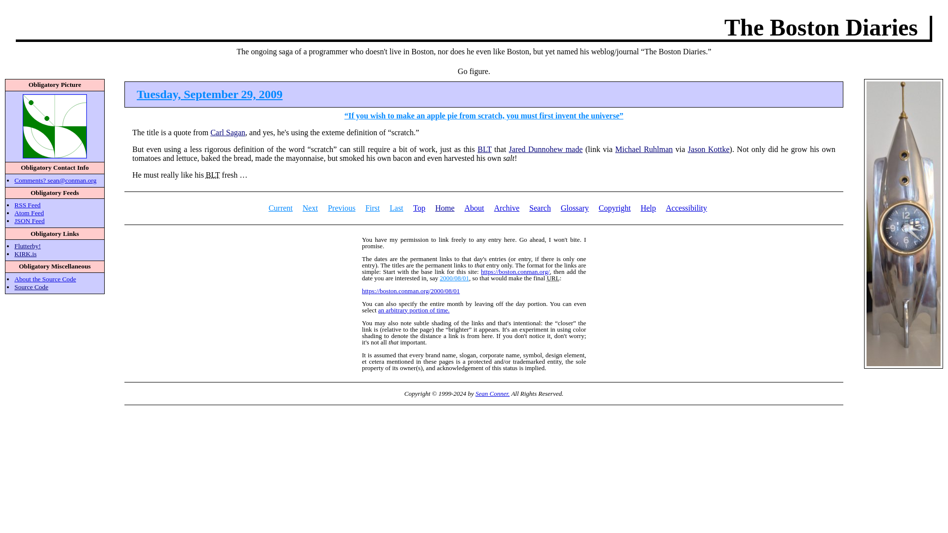 The height and width of the screenshot is (533, 948). What do you see at coordinates (420, 207) in the screenshot?
I see `Top` at bounding box center [420, 207].